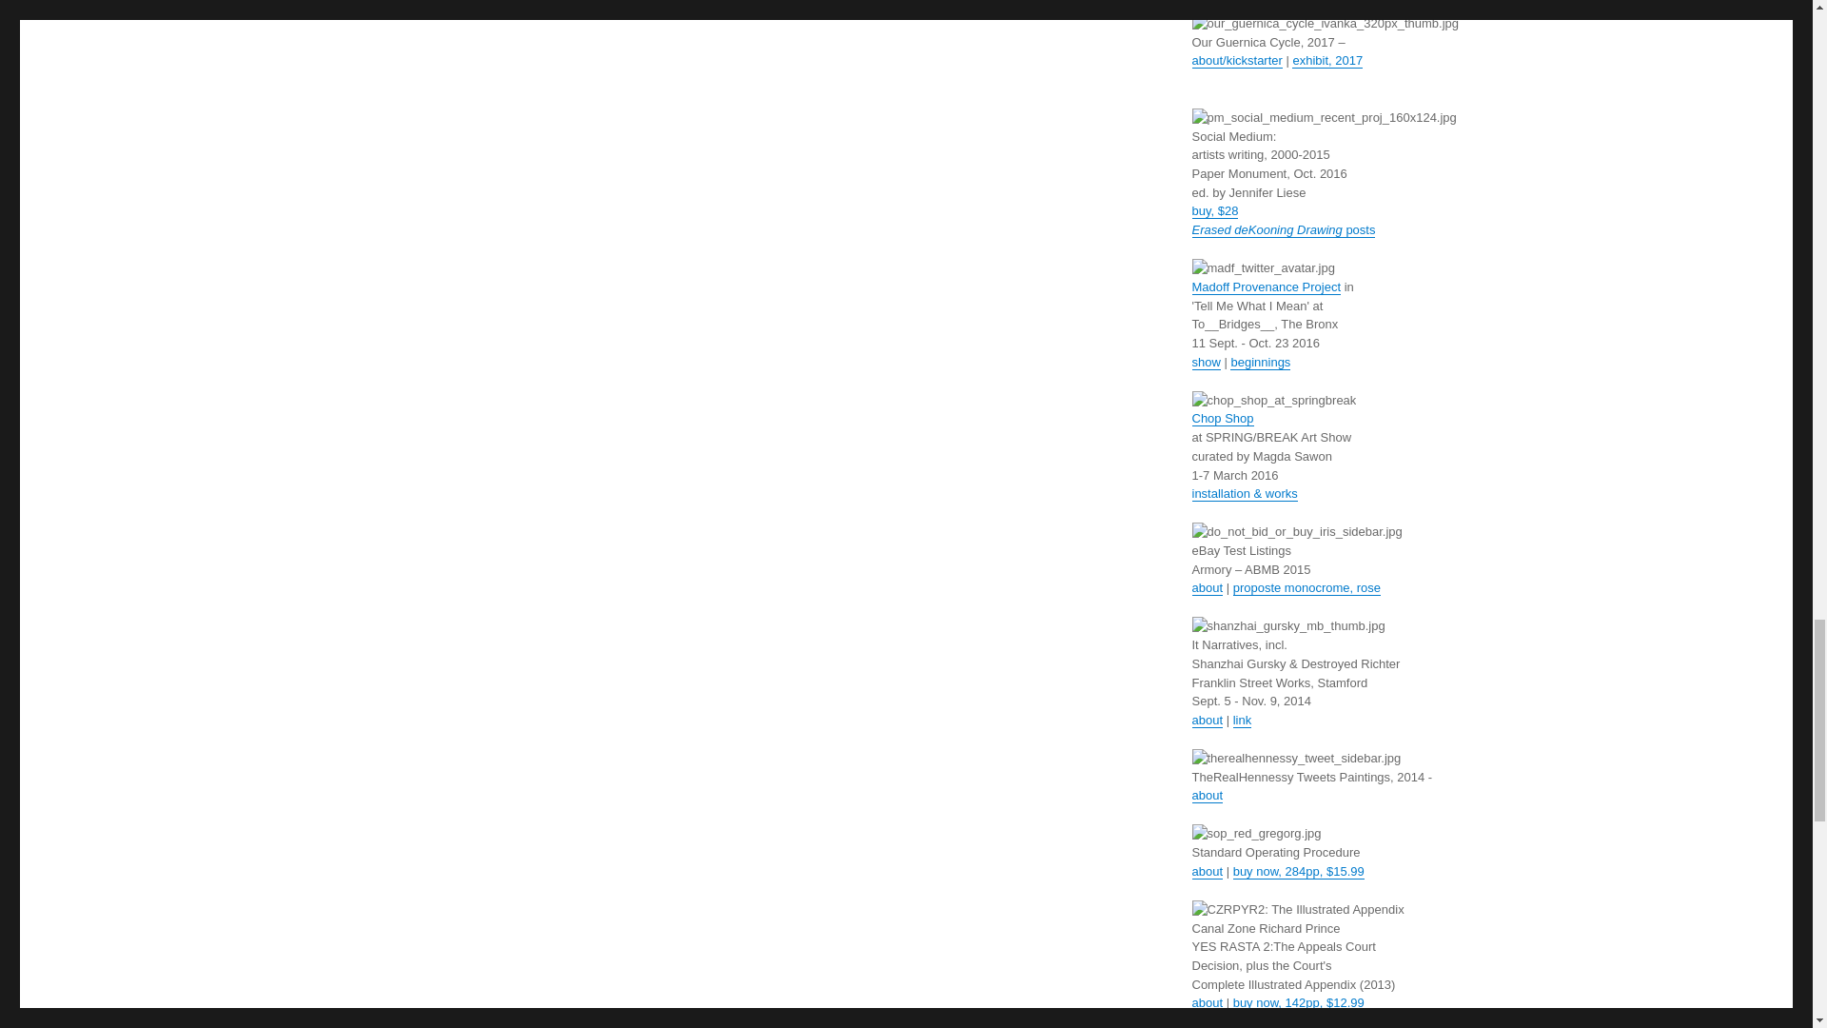 Image resolution: width=1827 pixels, height=1028 pixels. What do you see at coordinates (1283, 230) in the screenshot?
I see `Erased deKooning Drawing posts` at bounding box center [1283, 230].